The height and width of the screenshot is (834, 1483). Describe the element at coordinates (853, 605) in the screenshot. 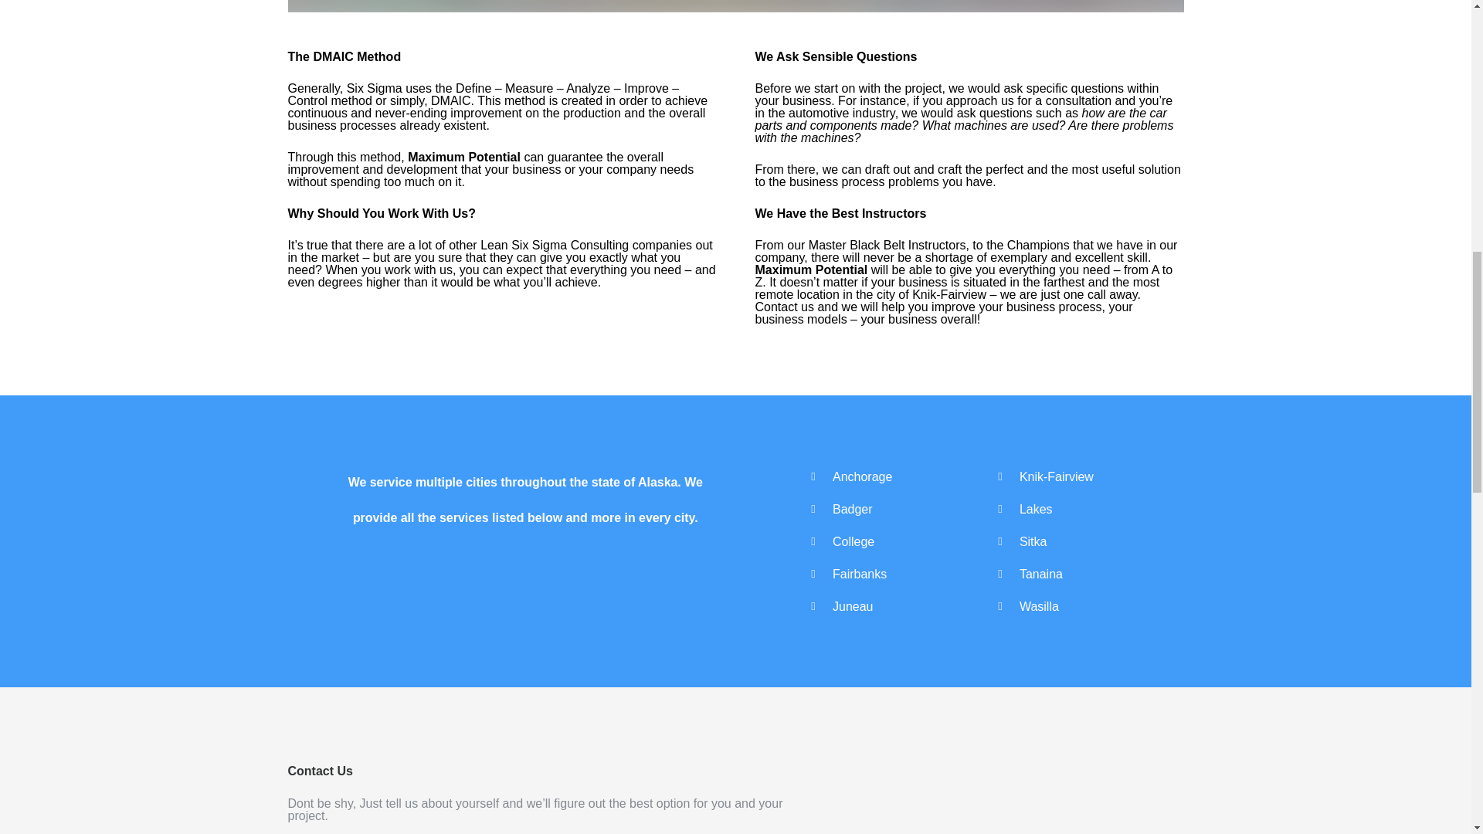

I see `Juneau` at that location.